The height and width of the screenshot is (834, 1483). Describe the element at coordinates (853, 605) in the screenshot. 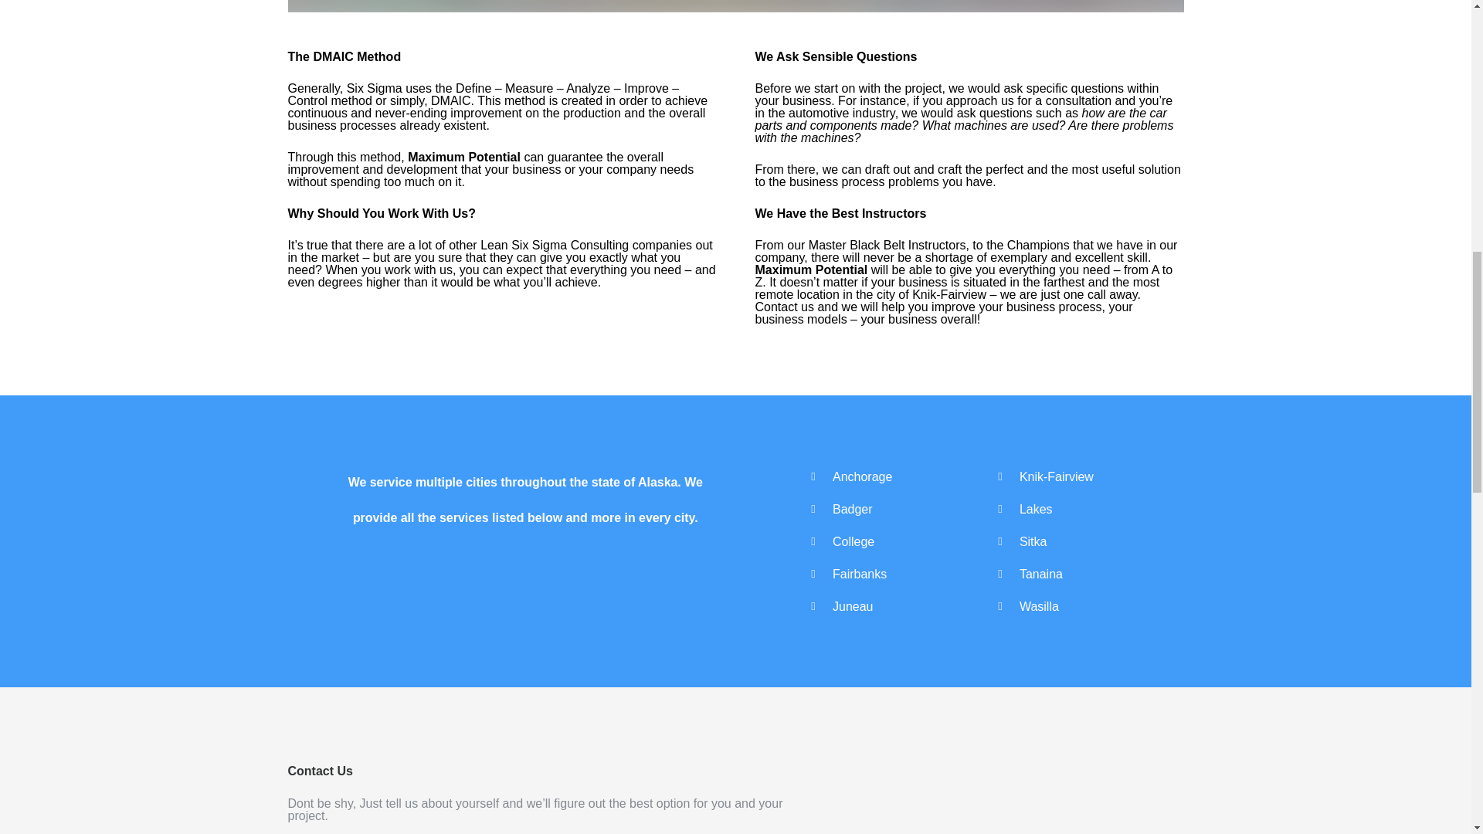

I see `Juneau` at that location.